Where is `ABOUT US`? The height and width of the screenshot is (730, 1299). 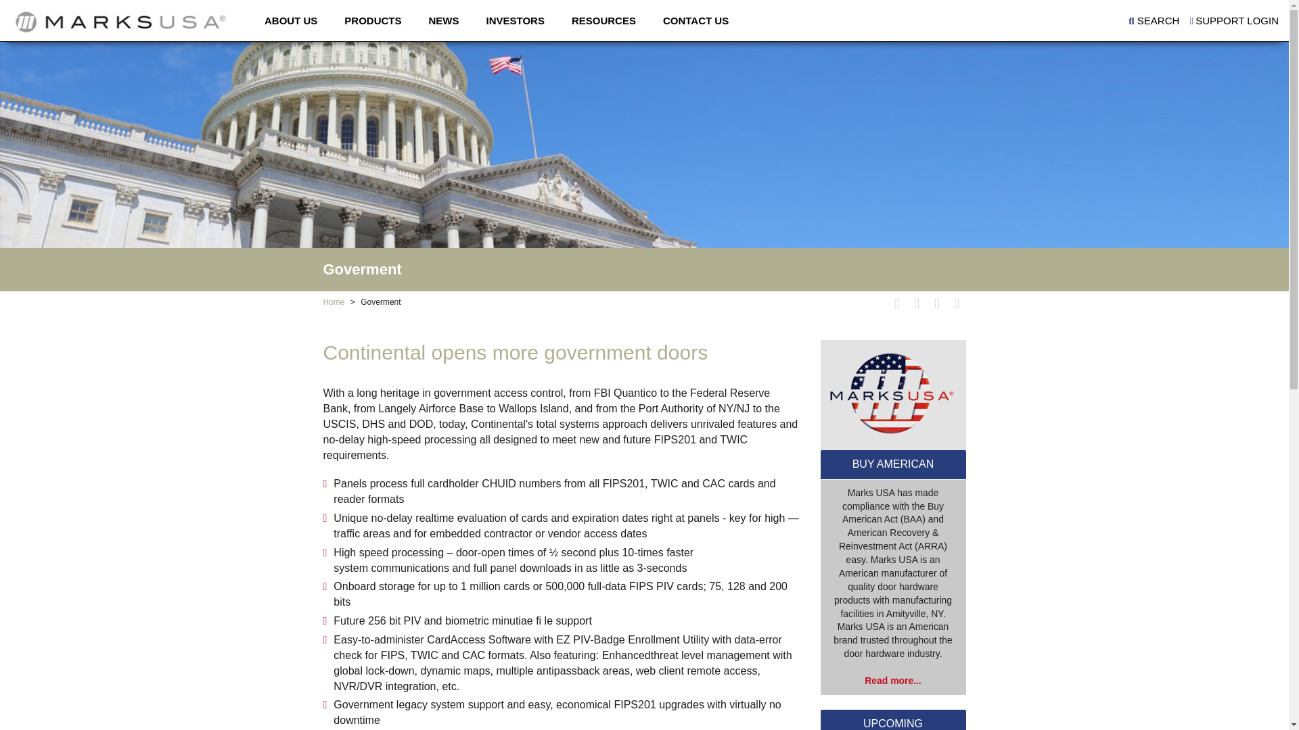 ABOUT US is located at coordinates (291, 20).